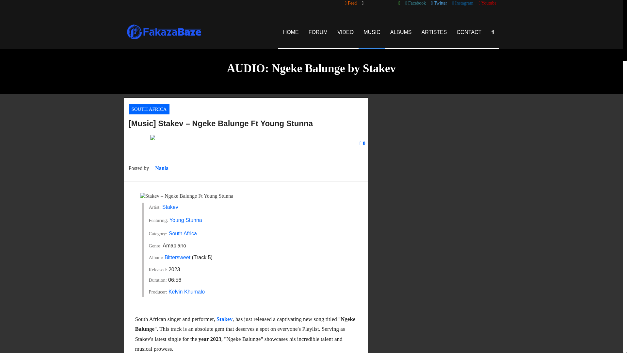 This screenshot has height=353, width=627. What do you see at coordinates (469, 32) in the screenshot?
I see `CONTACT` at bounding box center [469, 32].